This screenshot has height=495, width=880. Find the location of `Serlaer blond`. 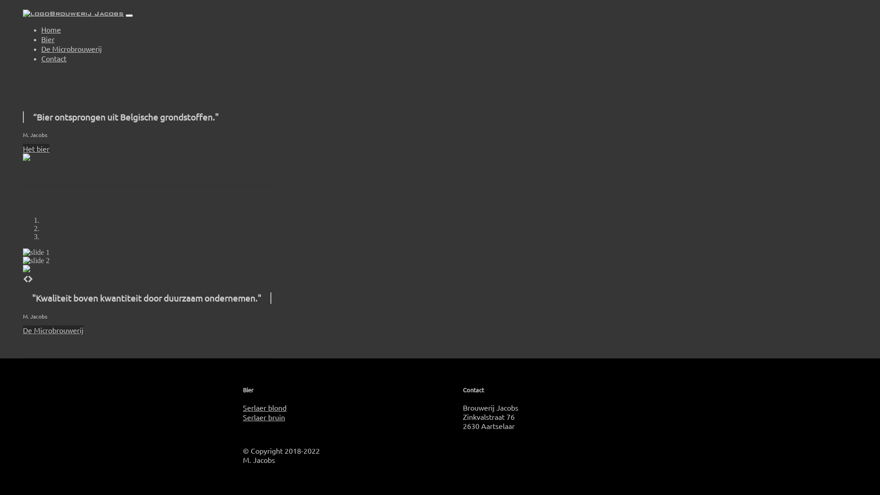

Serlaer blond is located at coordinates (330, 407).